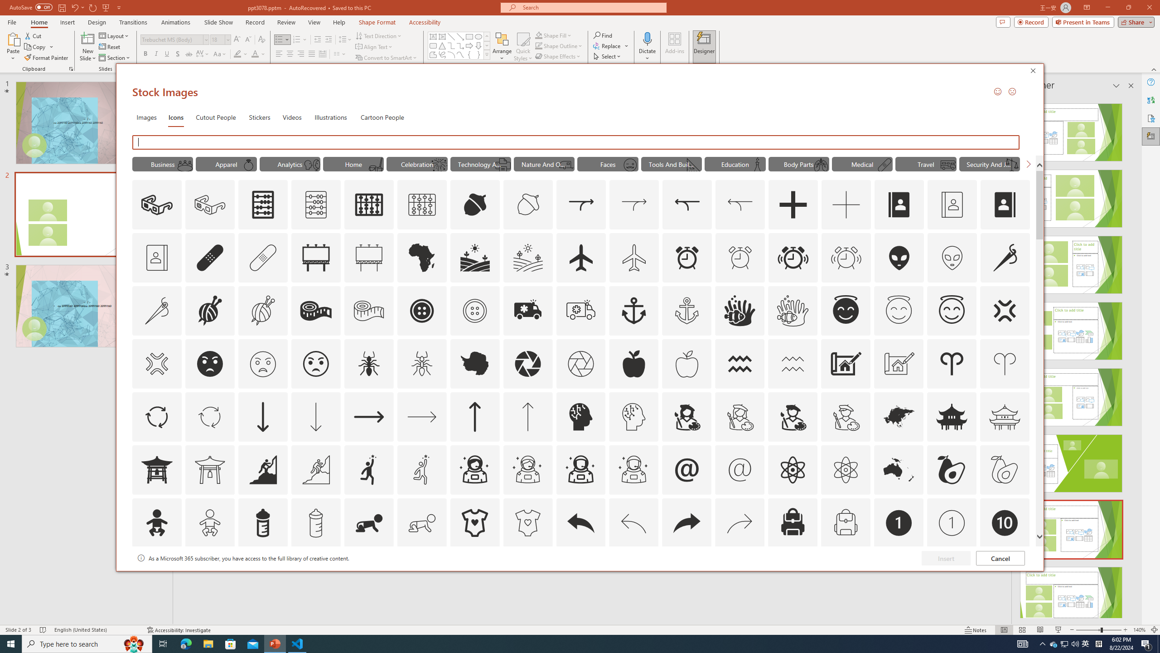  What do you see at coordinates (210, 523) in the screenshot?
I see `AutomationID: Icons_Baby_M` at bounding box center [210, 523].